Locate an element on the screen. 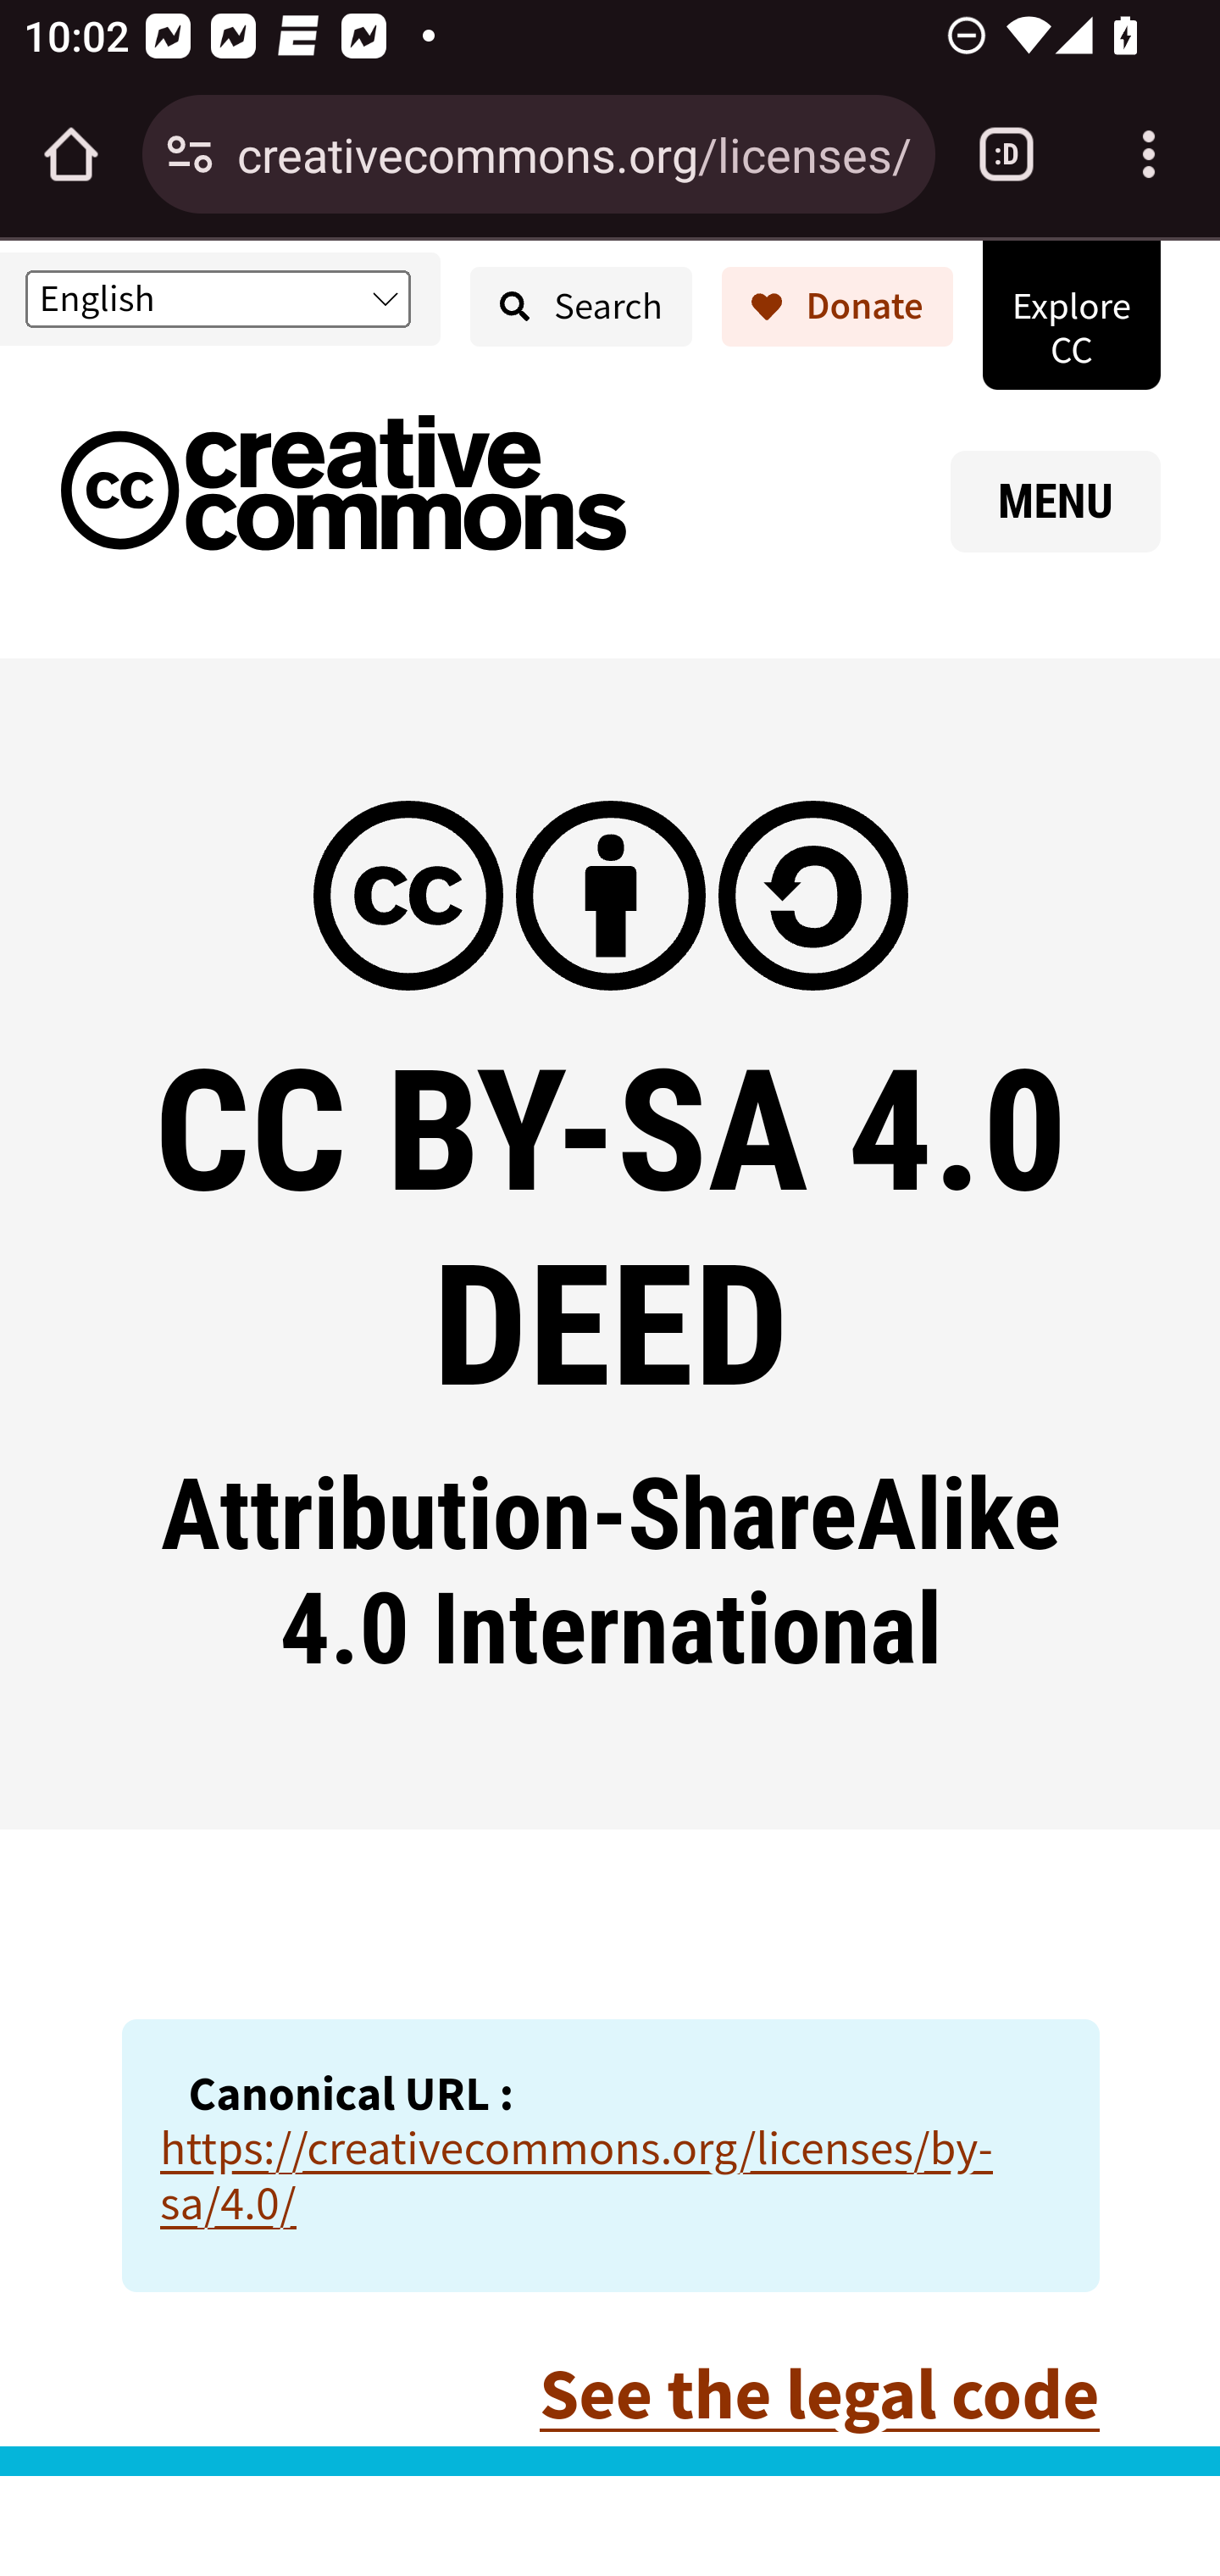 This screenshot has height=2576, width=1220. creativecommons.org/licenses/by-sa/4.0/ is located at coordinates (574, 153).